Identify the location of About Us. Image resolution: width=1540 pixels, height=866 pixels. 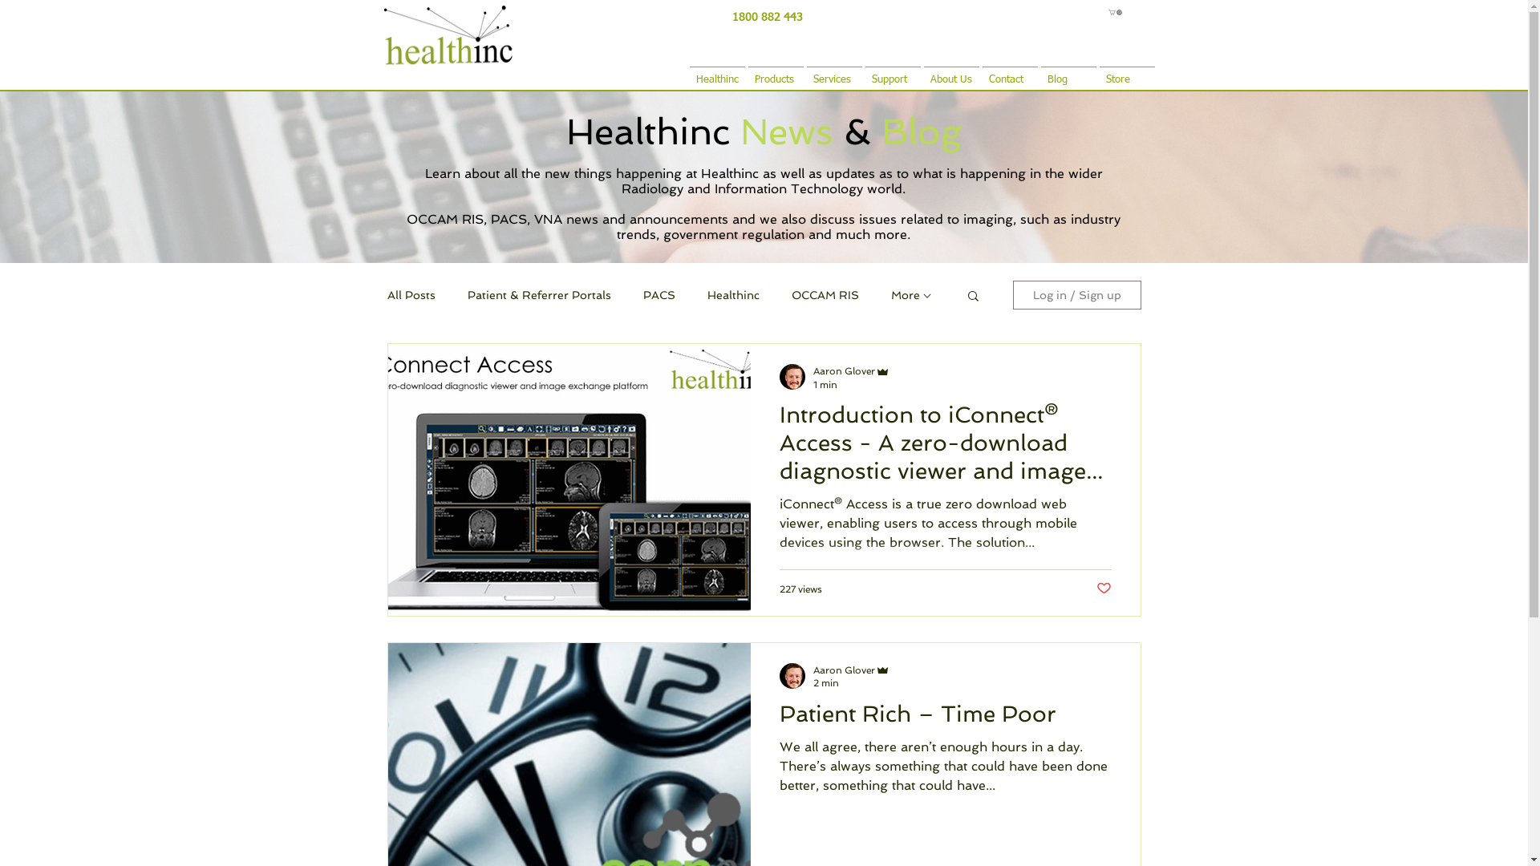
(951, 72).